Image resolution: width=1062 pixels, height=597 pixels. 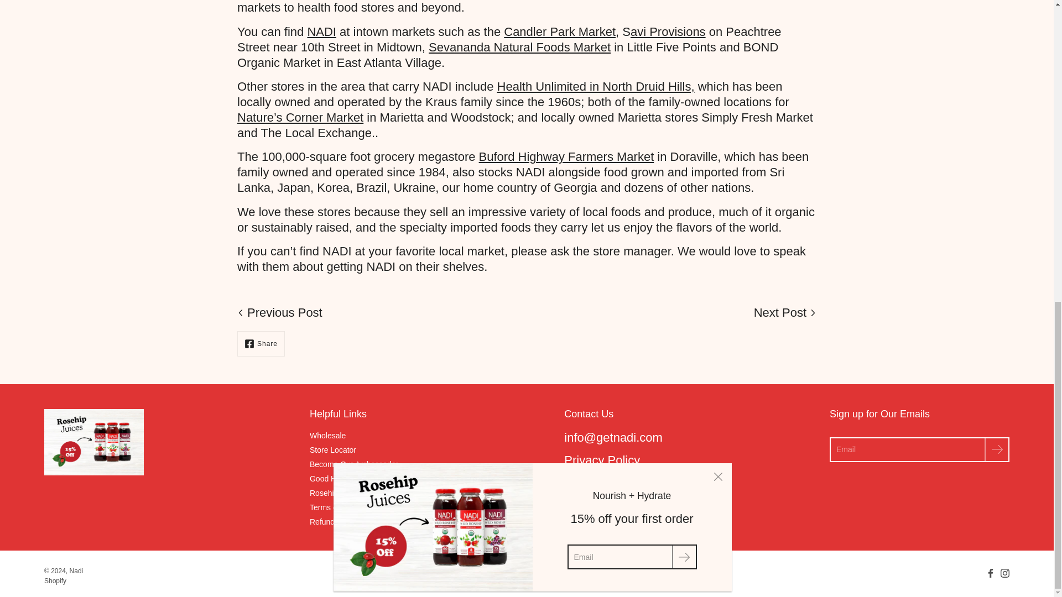 I want to click on Previous Post, so click(x=280, y=312).